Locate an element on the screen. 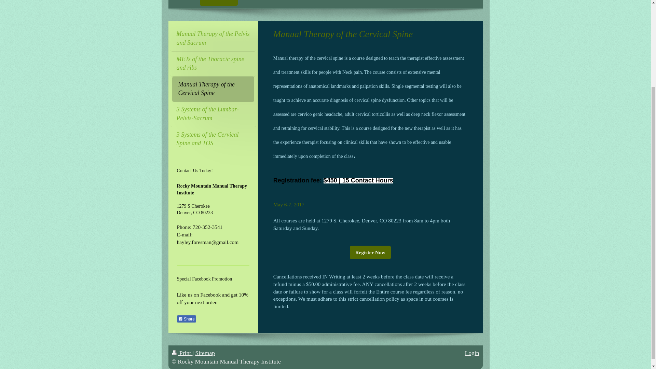 Image resolution: width=656 pixels, height=369 pixels. REGISTRATION is located at coordinates (361, 3).